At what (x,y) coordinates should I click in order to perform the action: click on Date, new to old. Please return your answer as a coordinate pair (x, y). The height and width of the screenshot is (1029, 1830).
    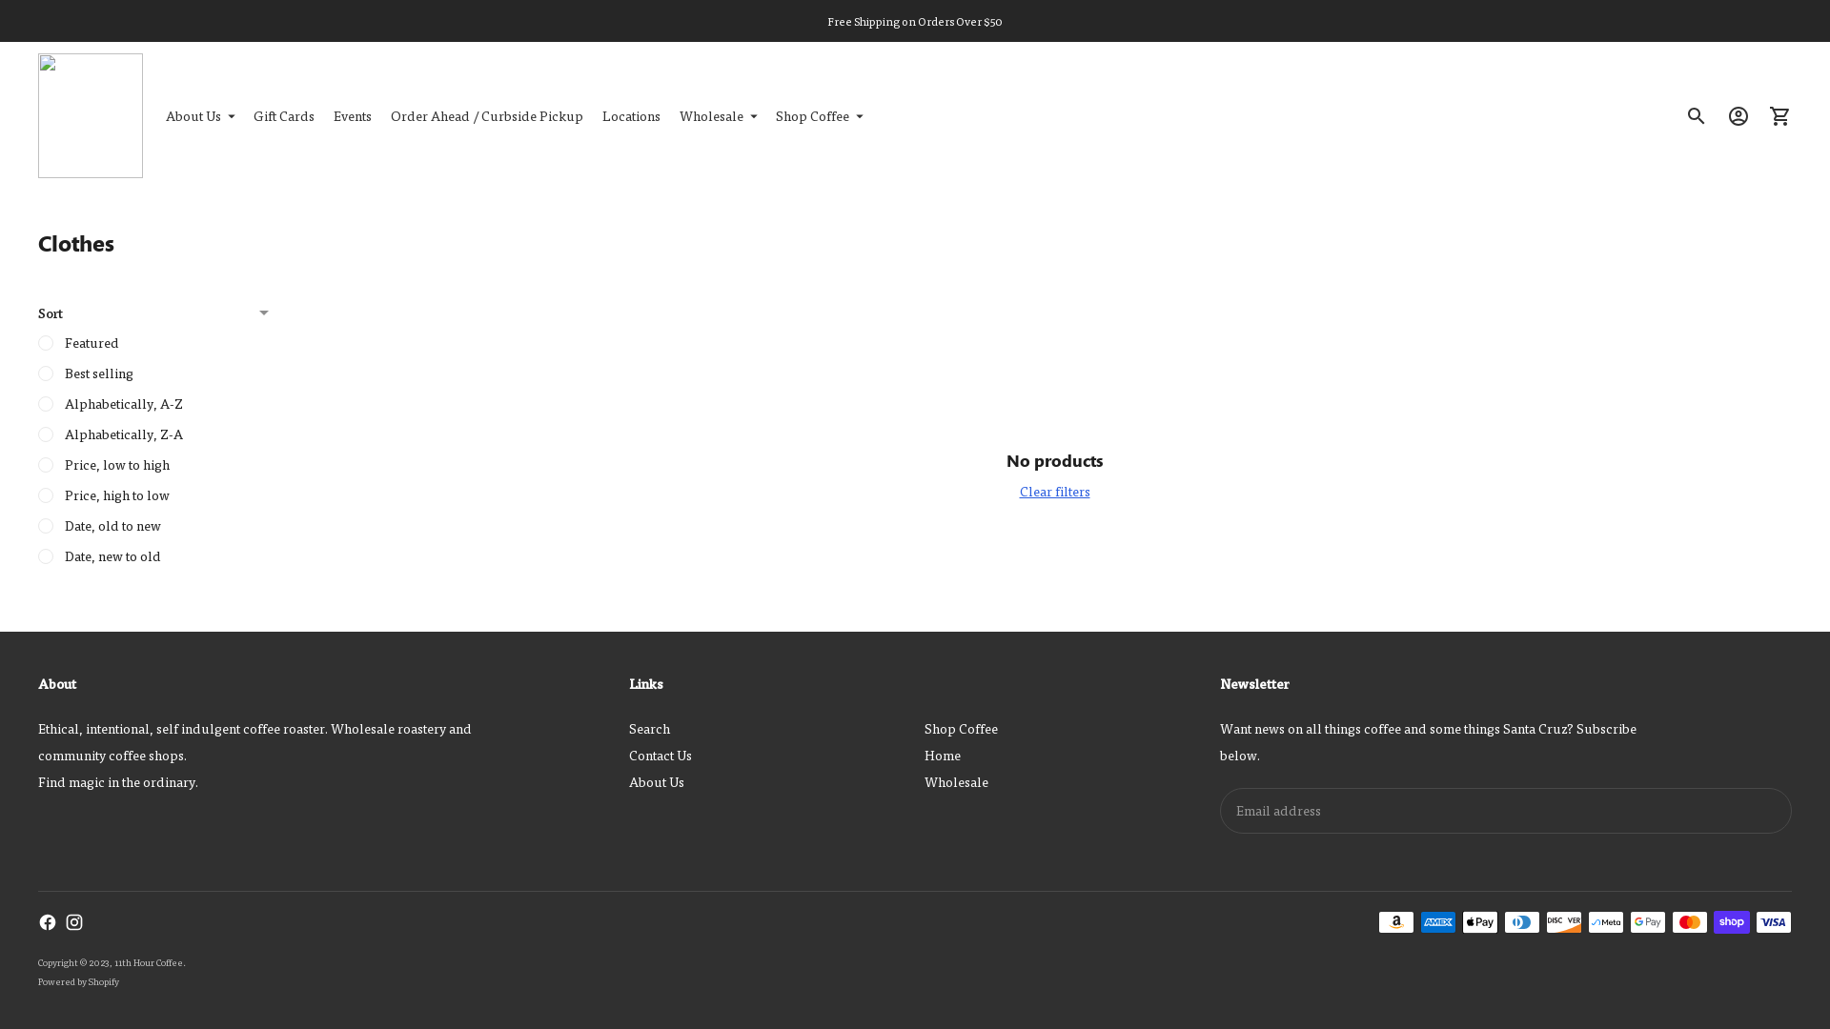
    Looking at the image, I should click on (152, 556).